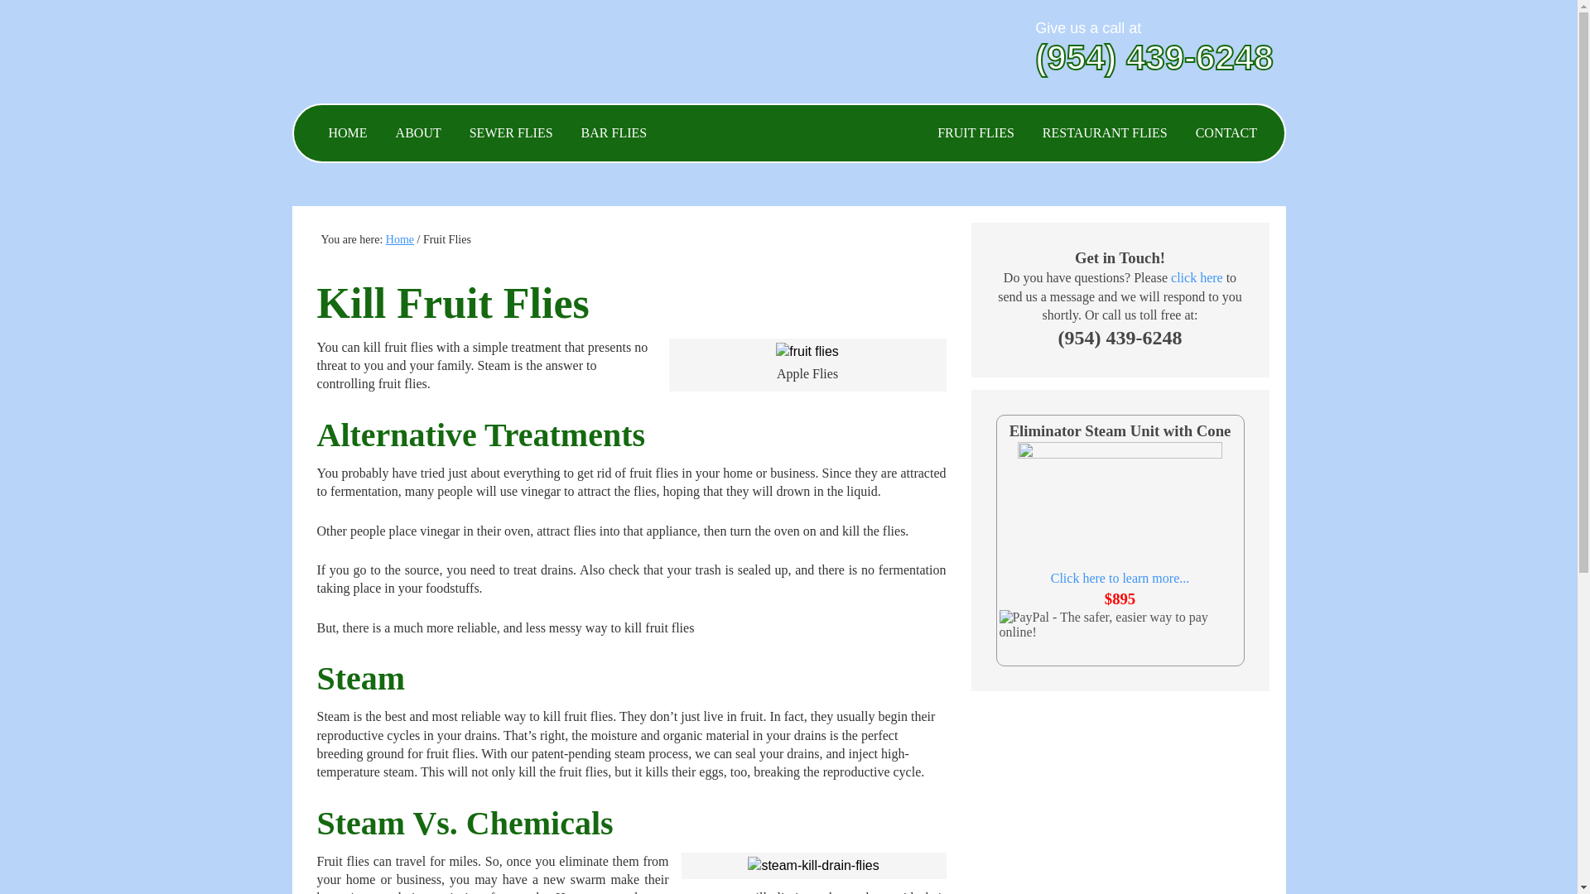 The width and height of the screenshot is (1590, 894). What do you see at coordinates (348, 132) in the screenshot?
I see `HOME` at bounding box center [348, 132].